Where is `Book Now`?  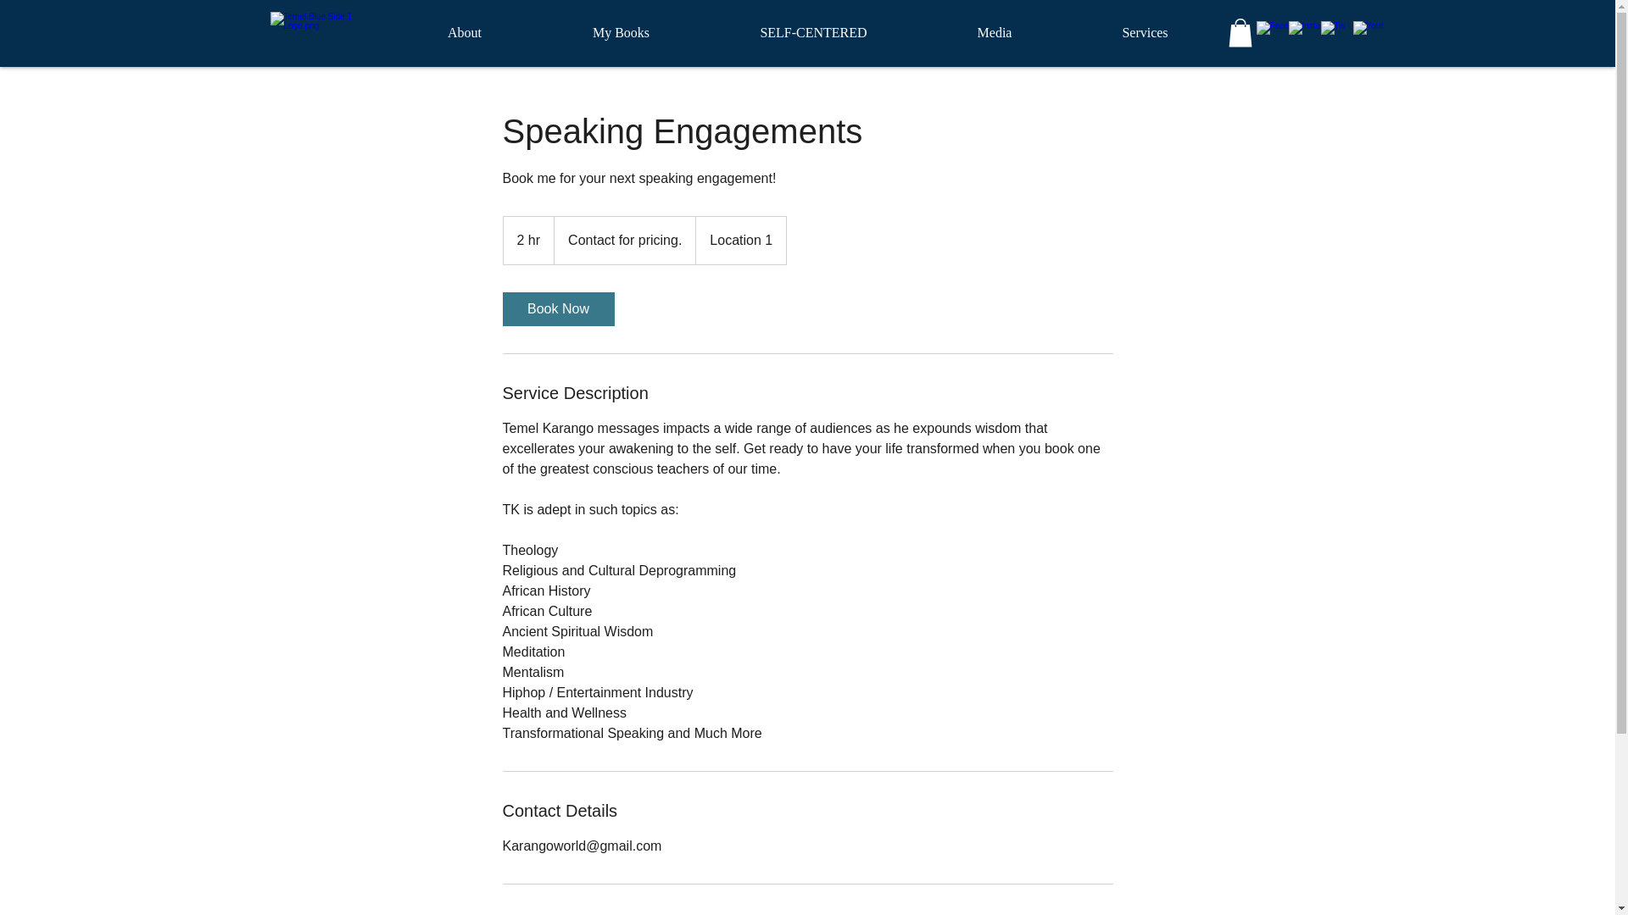 Book Now is located at coordinates (557, 308).